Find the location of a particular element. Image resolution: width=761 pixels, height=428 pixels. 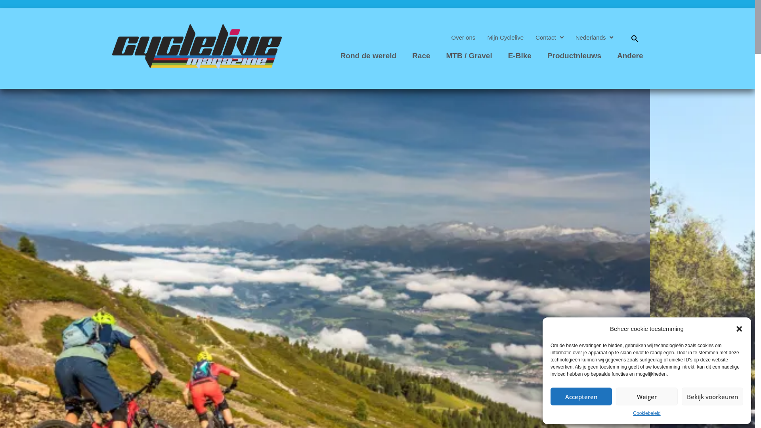

Bekijk voorkeuren is located at coordinates (713, 396).